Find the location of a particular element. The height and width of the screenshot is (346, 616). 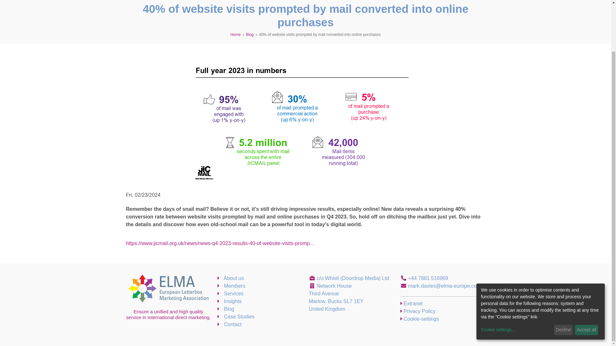

Decline is located at coordinates (563, 274).